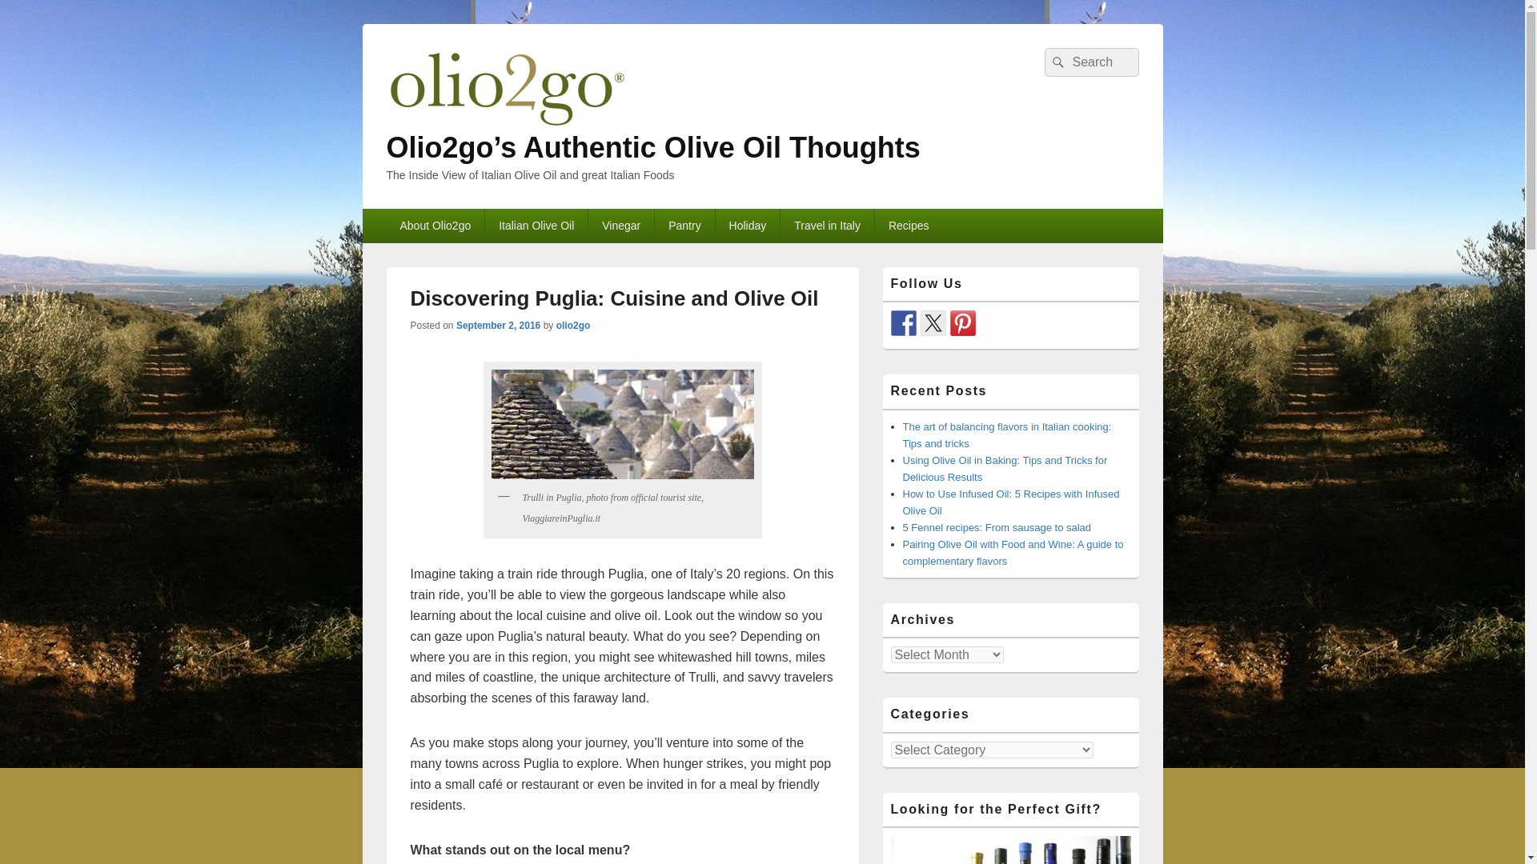 This screenshot has height=864, width=1537. What do you see at coordinates (1090, 62) in the screenshot?
I see `Search for:` at bounding box center [1090, 62].